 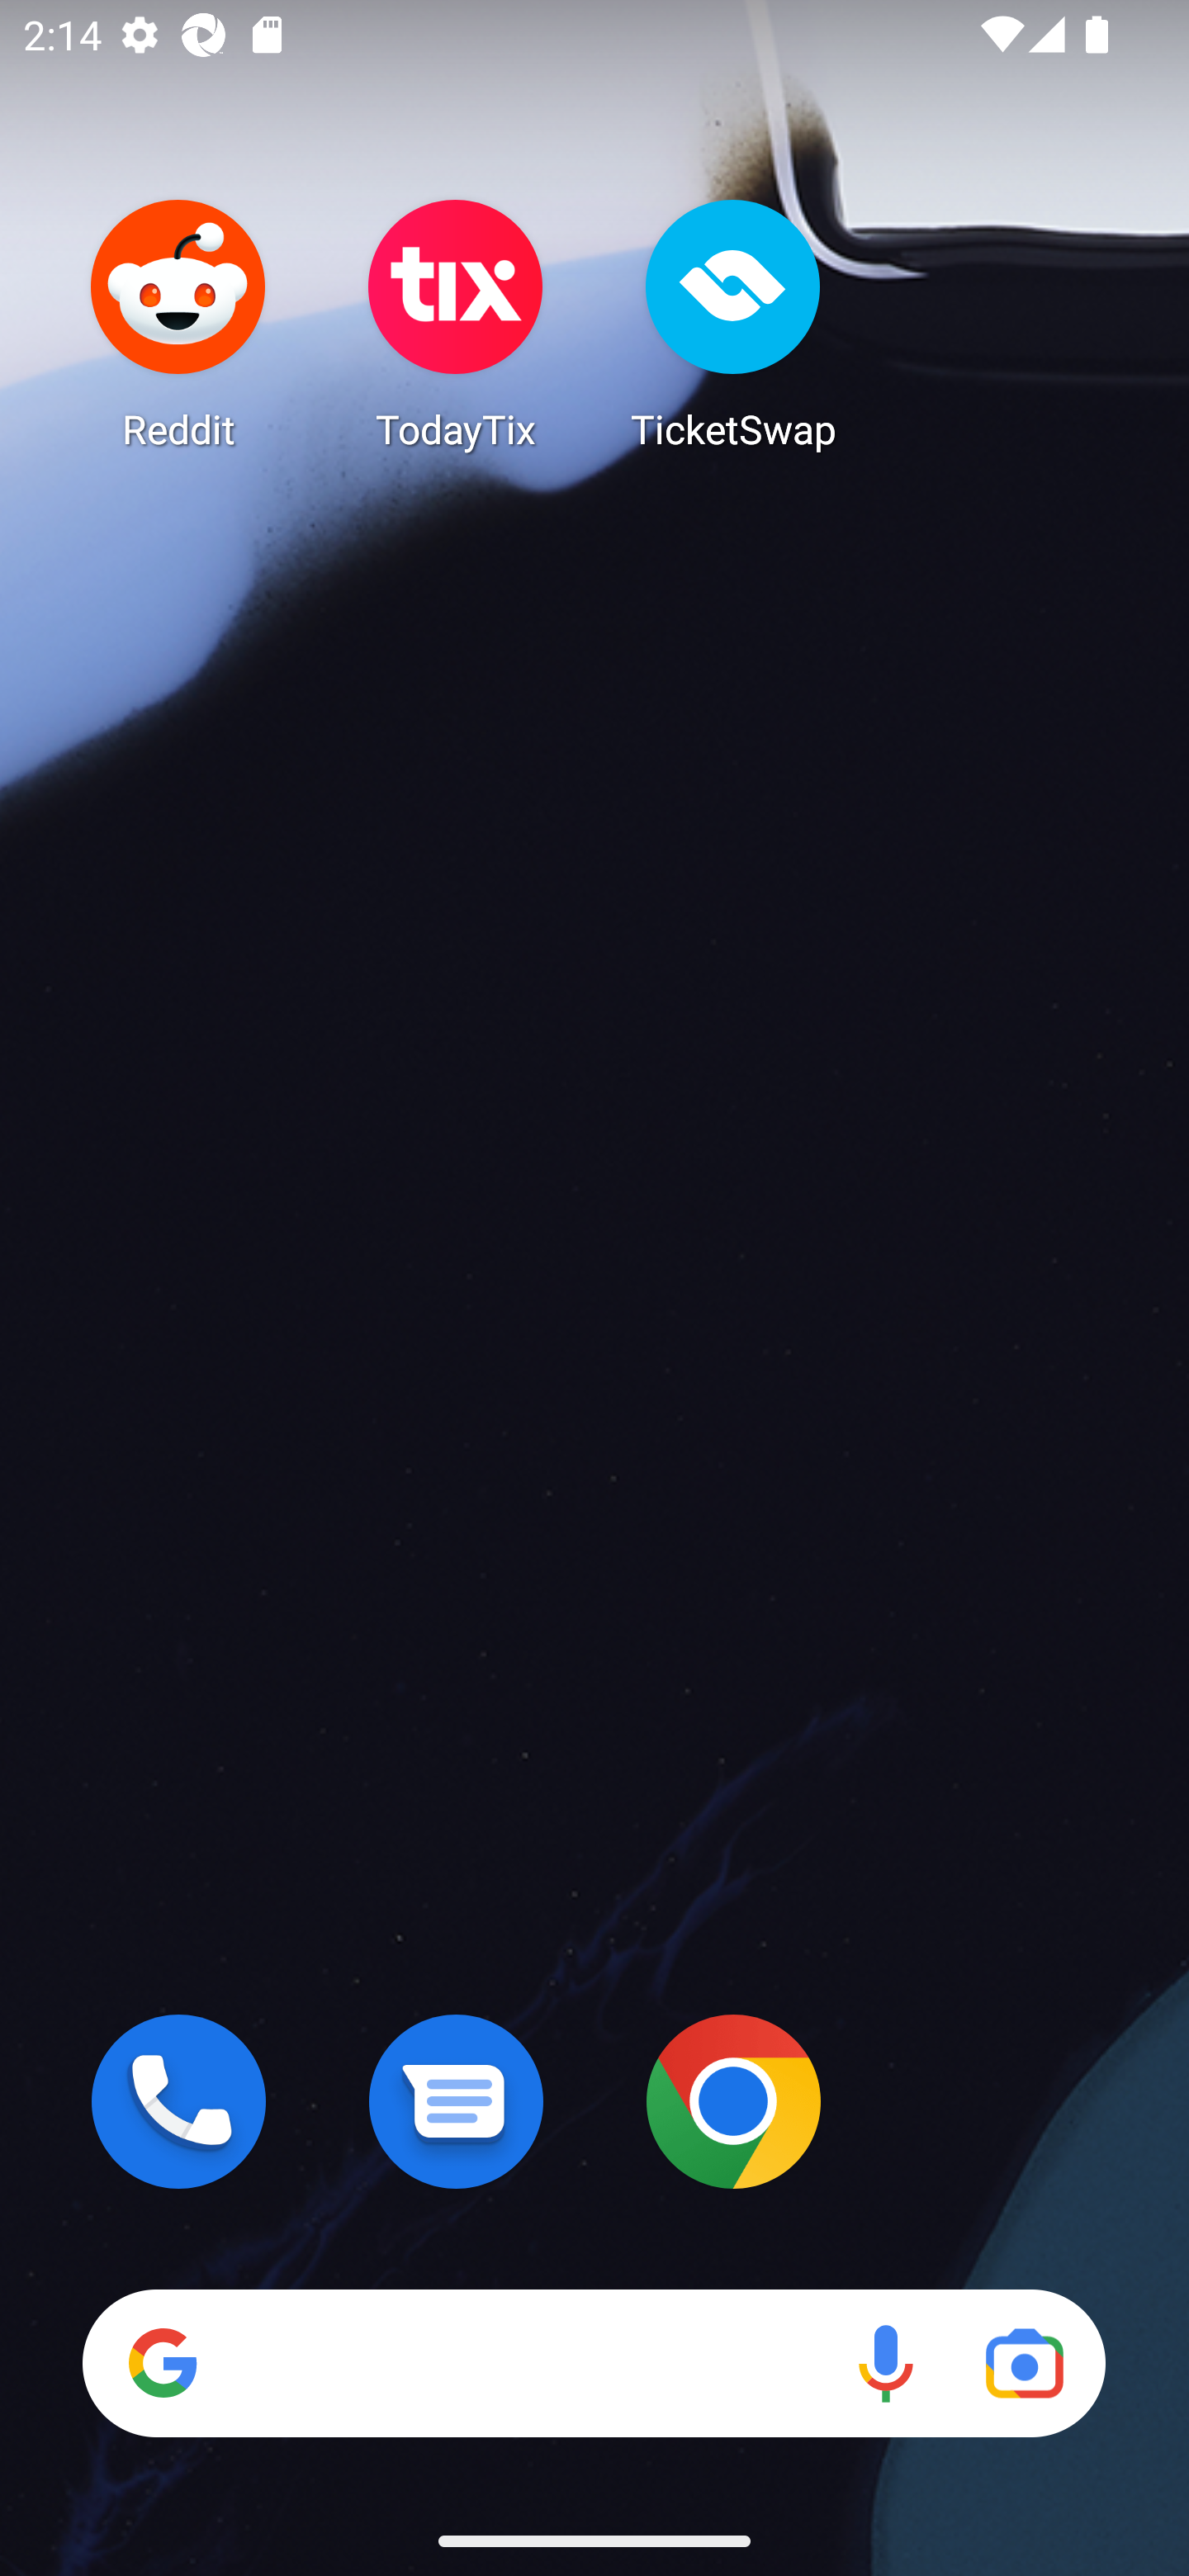 I want to click on Phone, so click(x=178, y=2101).